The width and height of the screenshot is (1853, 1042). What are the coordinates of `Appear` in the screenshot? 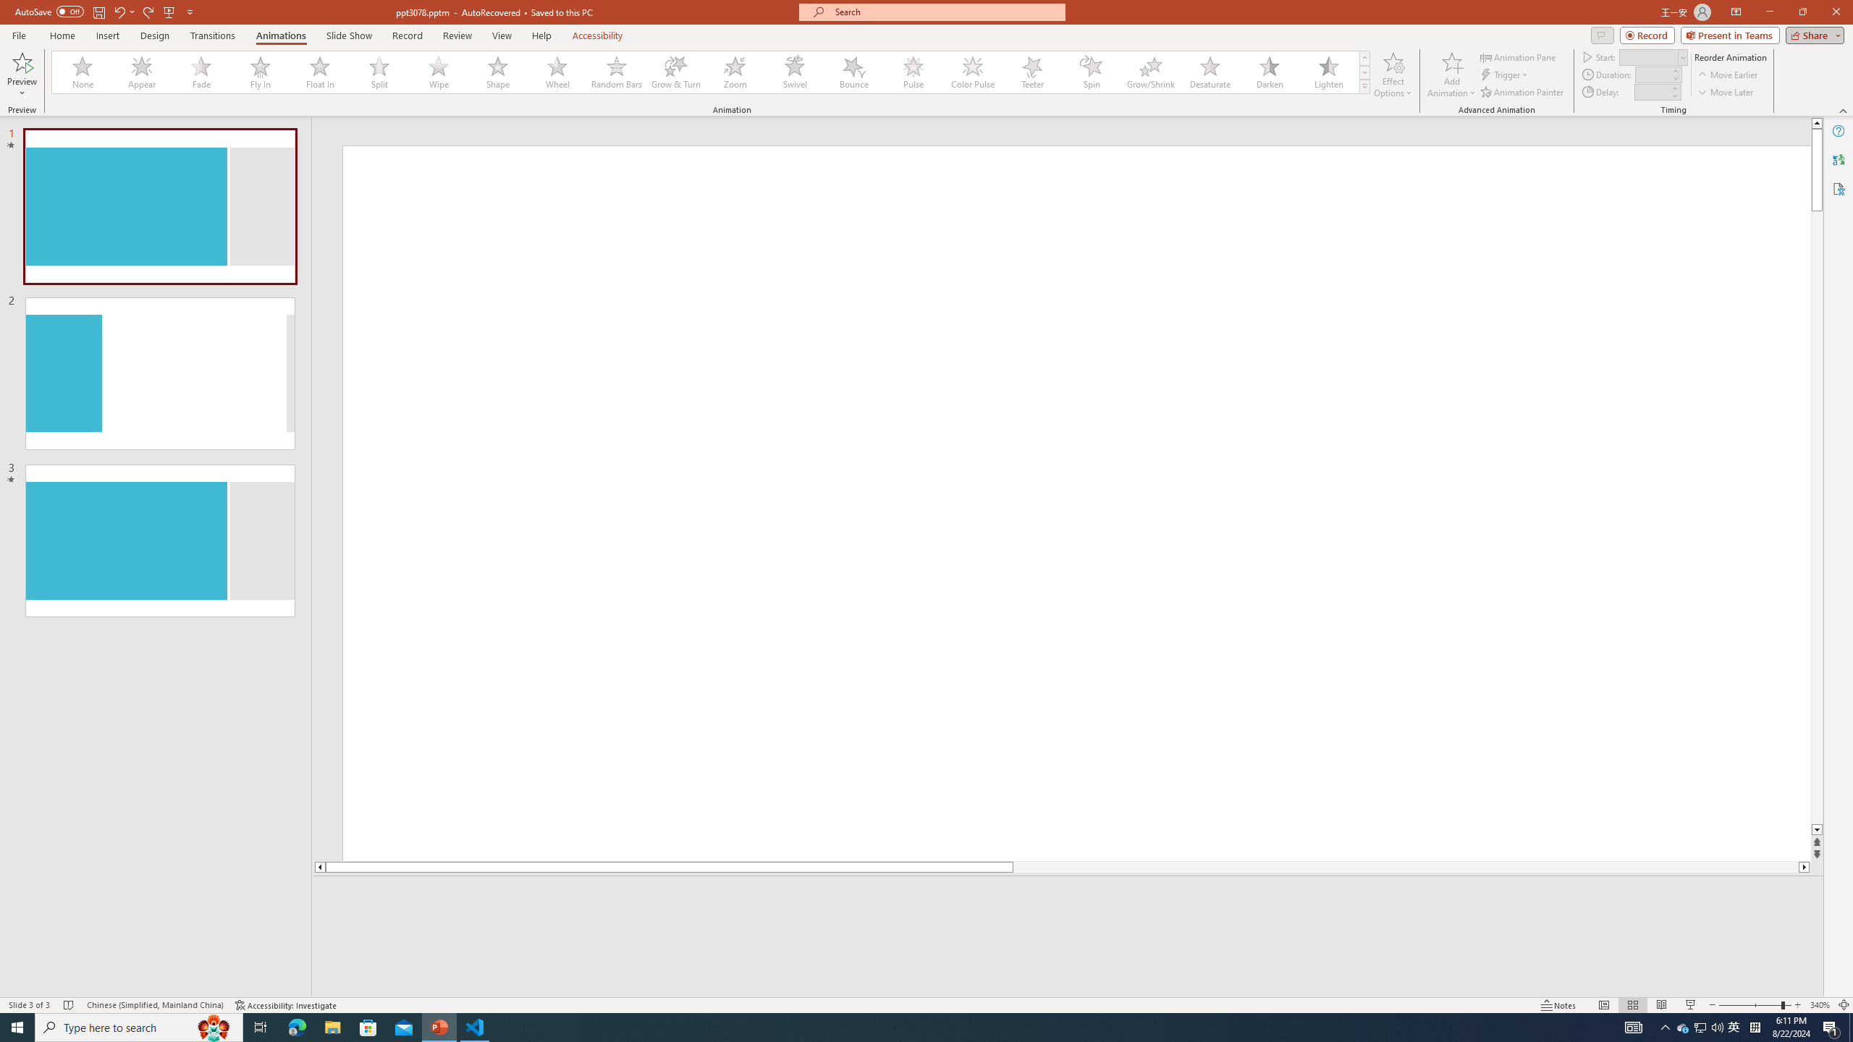 It's located at (143, 72).